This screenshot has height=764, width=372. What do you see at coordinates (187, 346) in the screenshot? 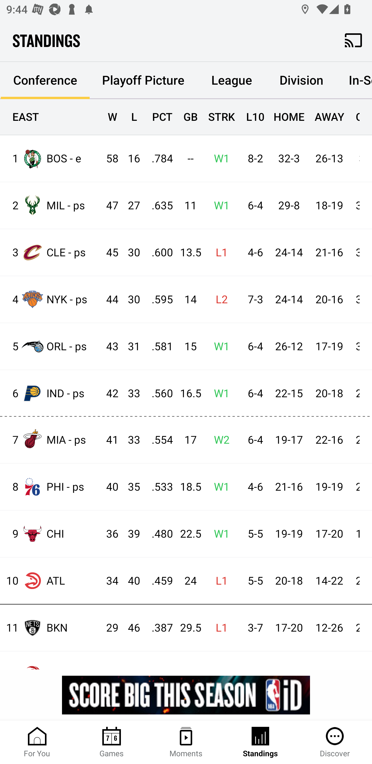
I see `15` at bounding box center [187, 346].